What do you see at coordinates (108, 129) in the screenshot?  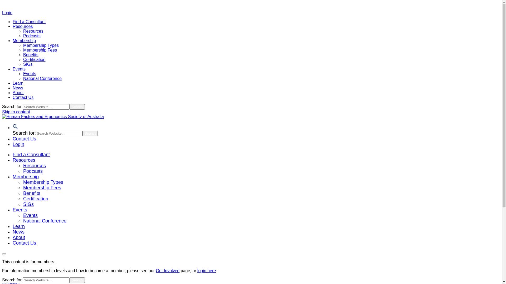 I see `Human Factors and Ergonomics Society of Australia` at bounding box center [108, 129].